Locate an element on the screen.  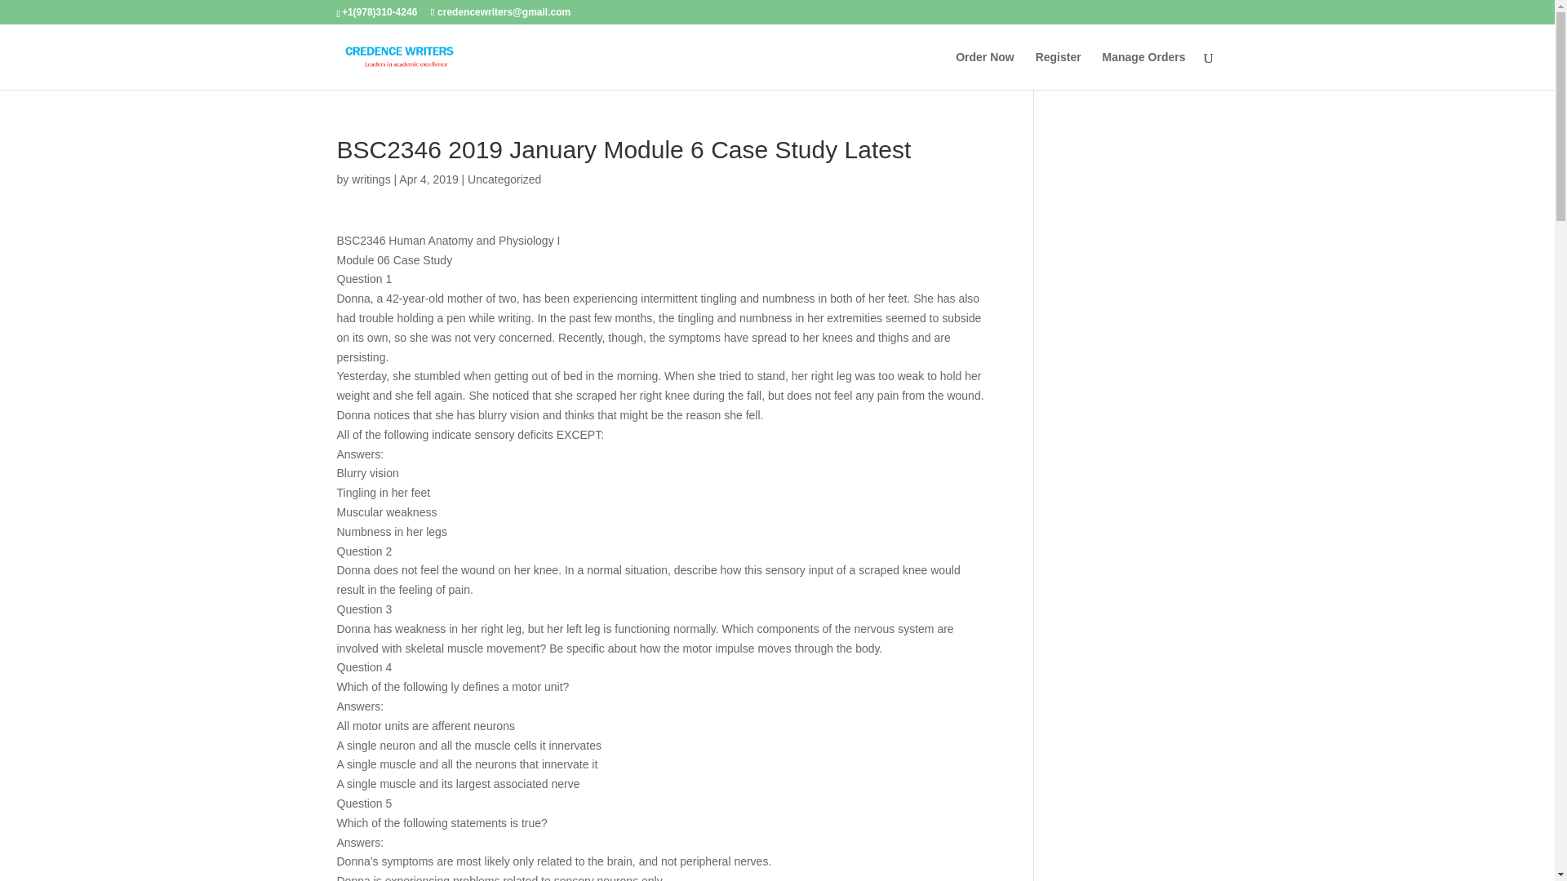
Register is located at coordinates (1058, 70).